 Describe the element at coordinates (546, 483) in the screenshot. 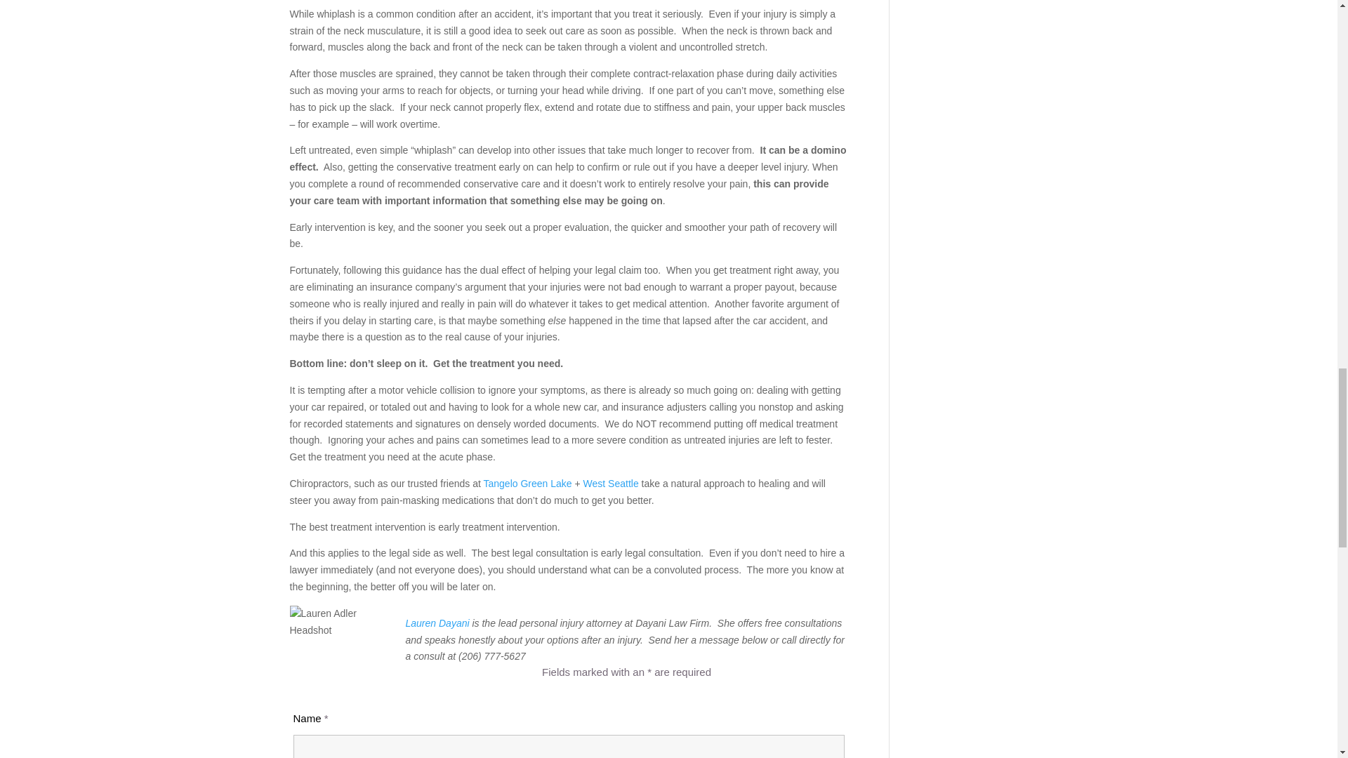

I see `Green Lake` at that location.